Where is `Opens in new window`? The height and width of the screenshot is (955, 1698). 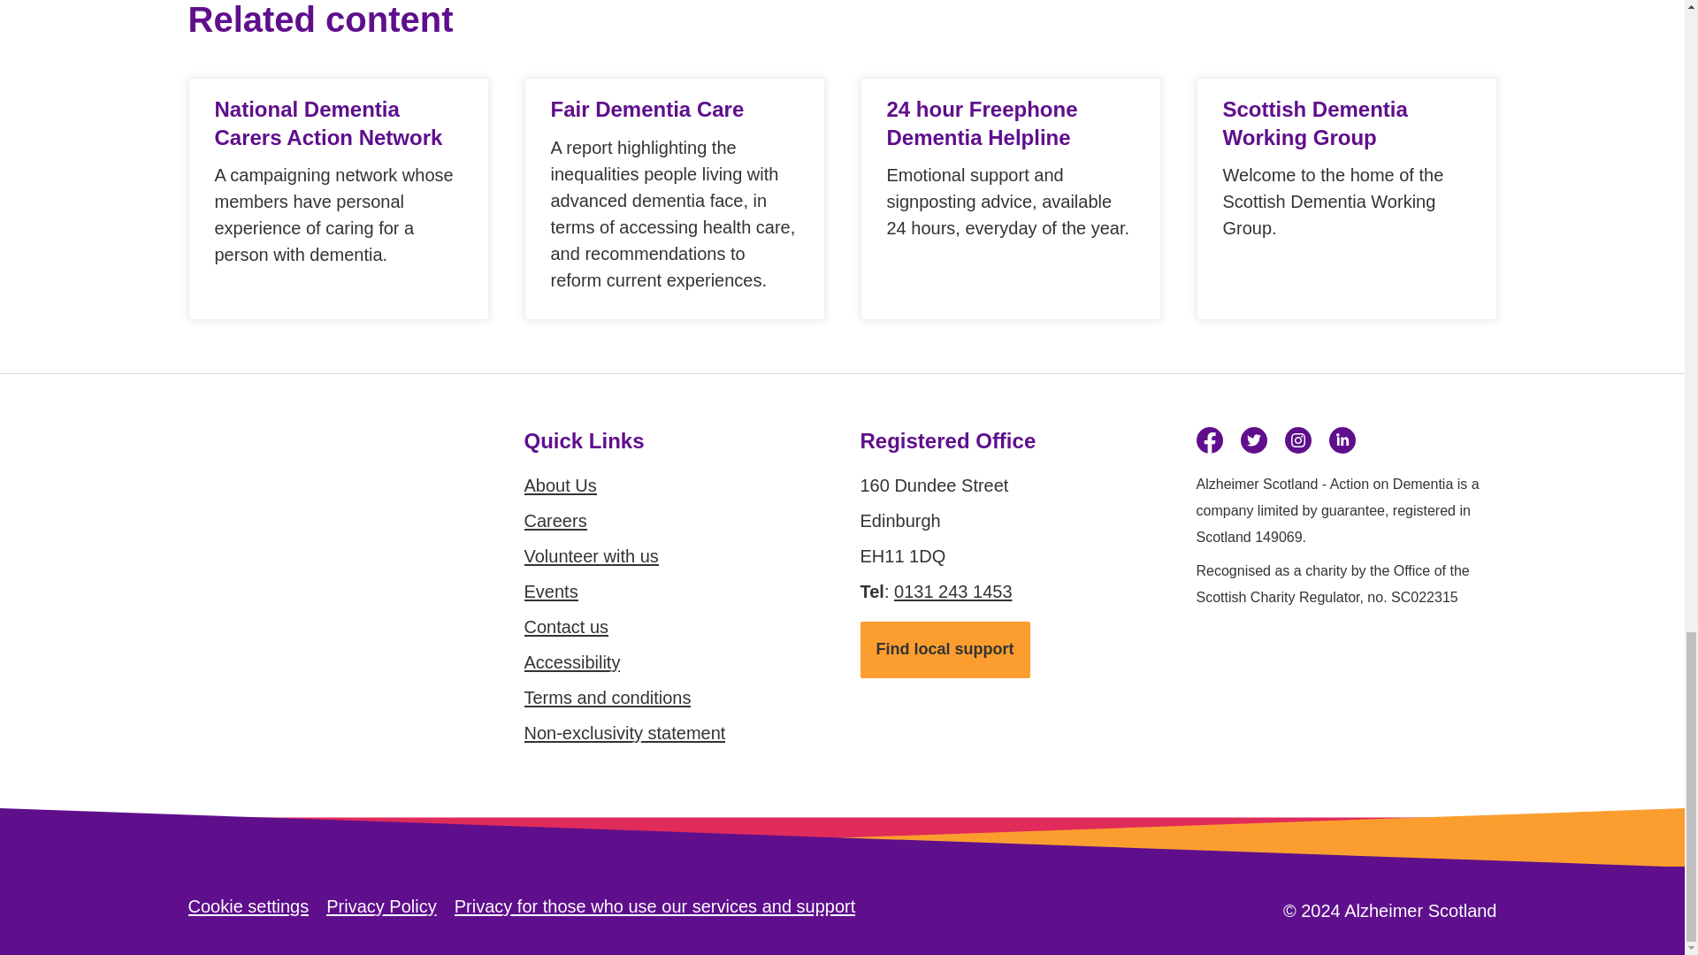 Opens in new window is located at coordinates (1296, 440).